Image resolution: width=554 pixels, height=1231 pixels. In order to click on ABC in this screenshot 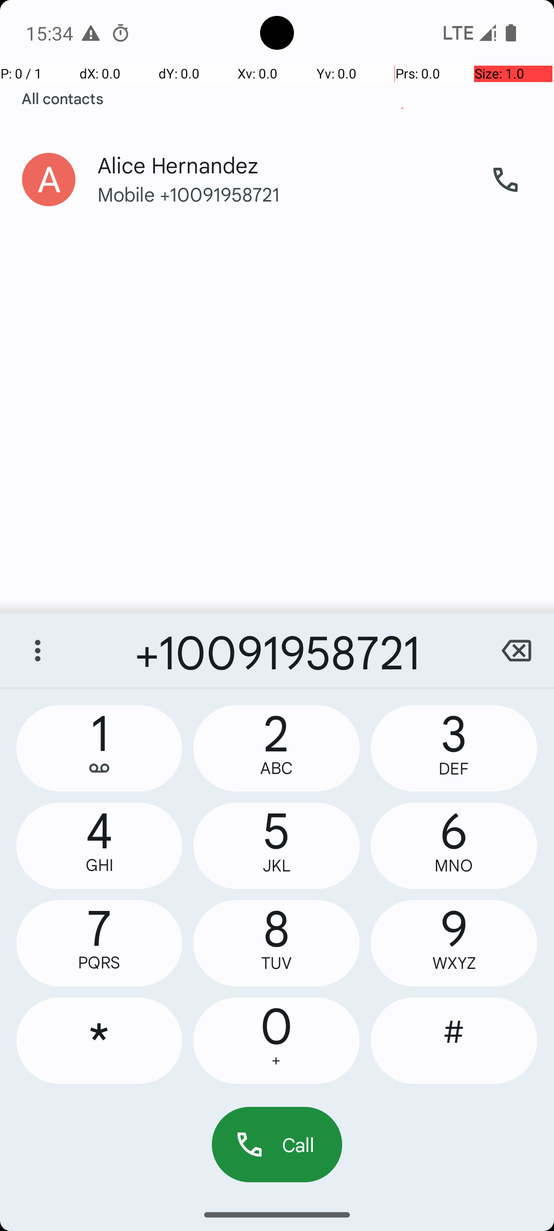, I will do `click(276, 768)`.